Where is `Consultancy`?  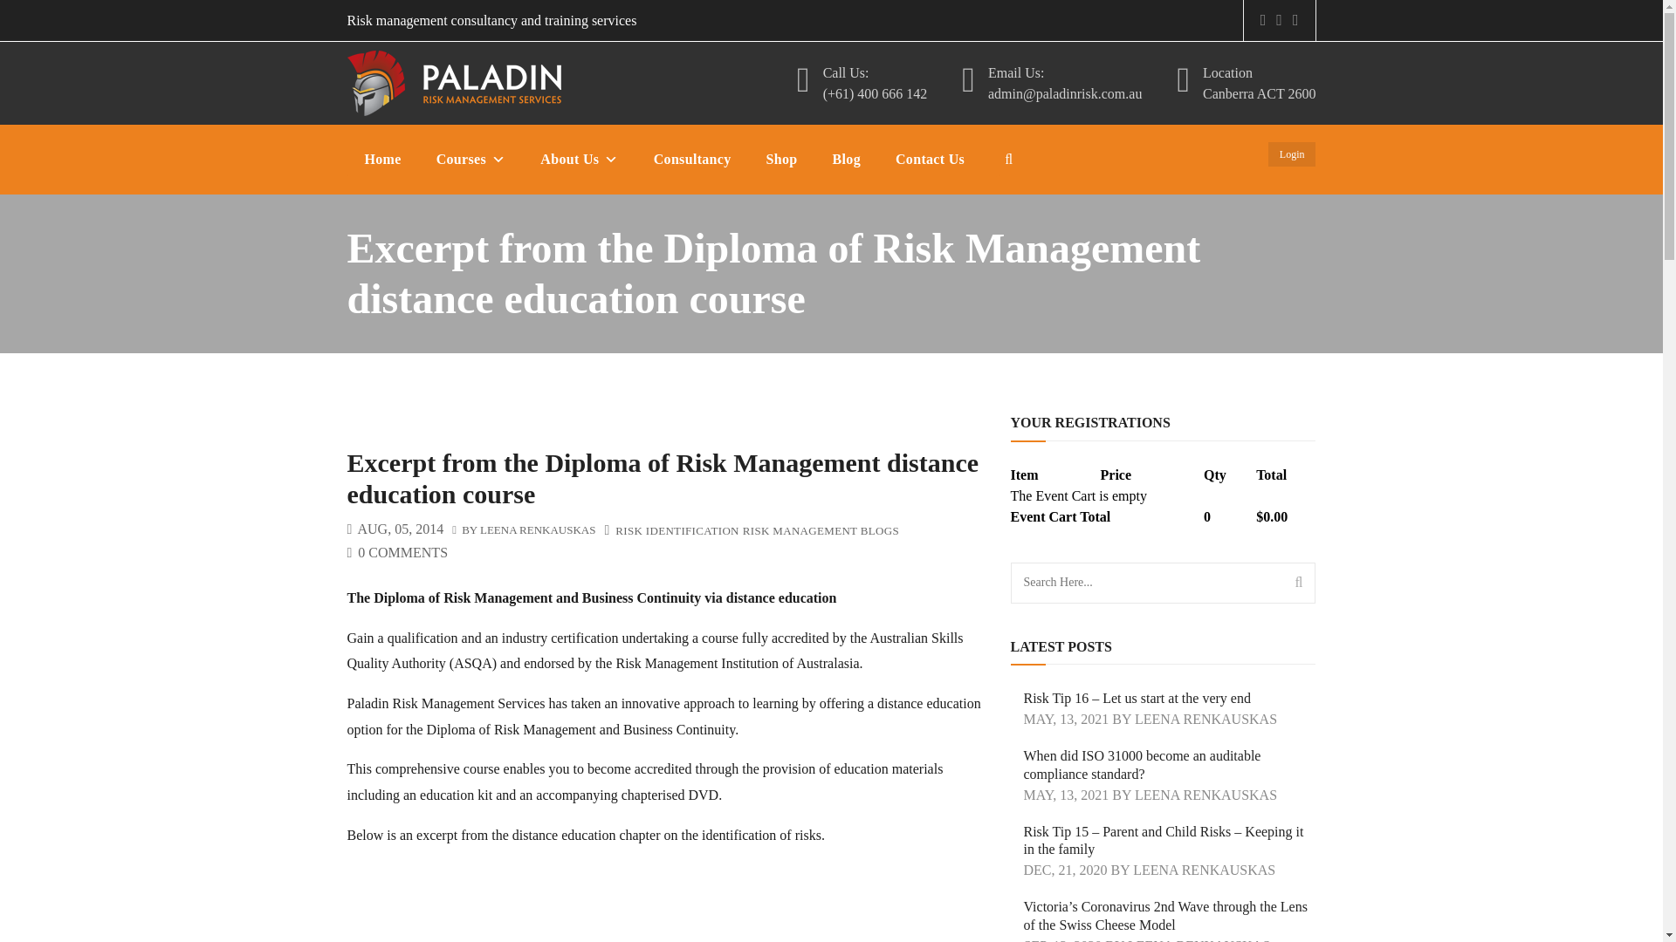 Consultancy is located at coordinates (693, 160).